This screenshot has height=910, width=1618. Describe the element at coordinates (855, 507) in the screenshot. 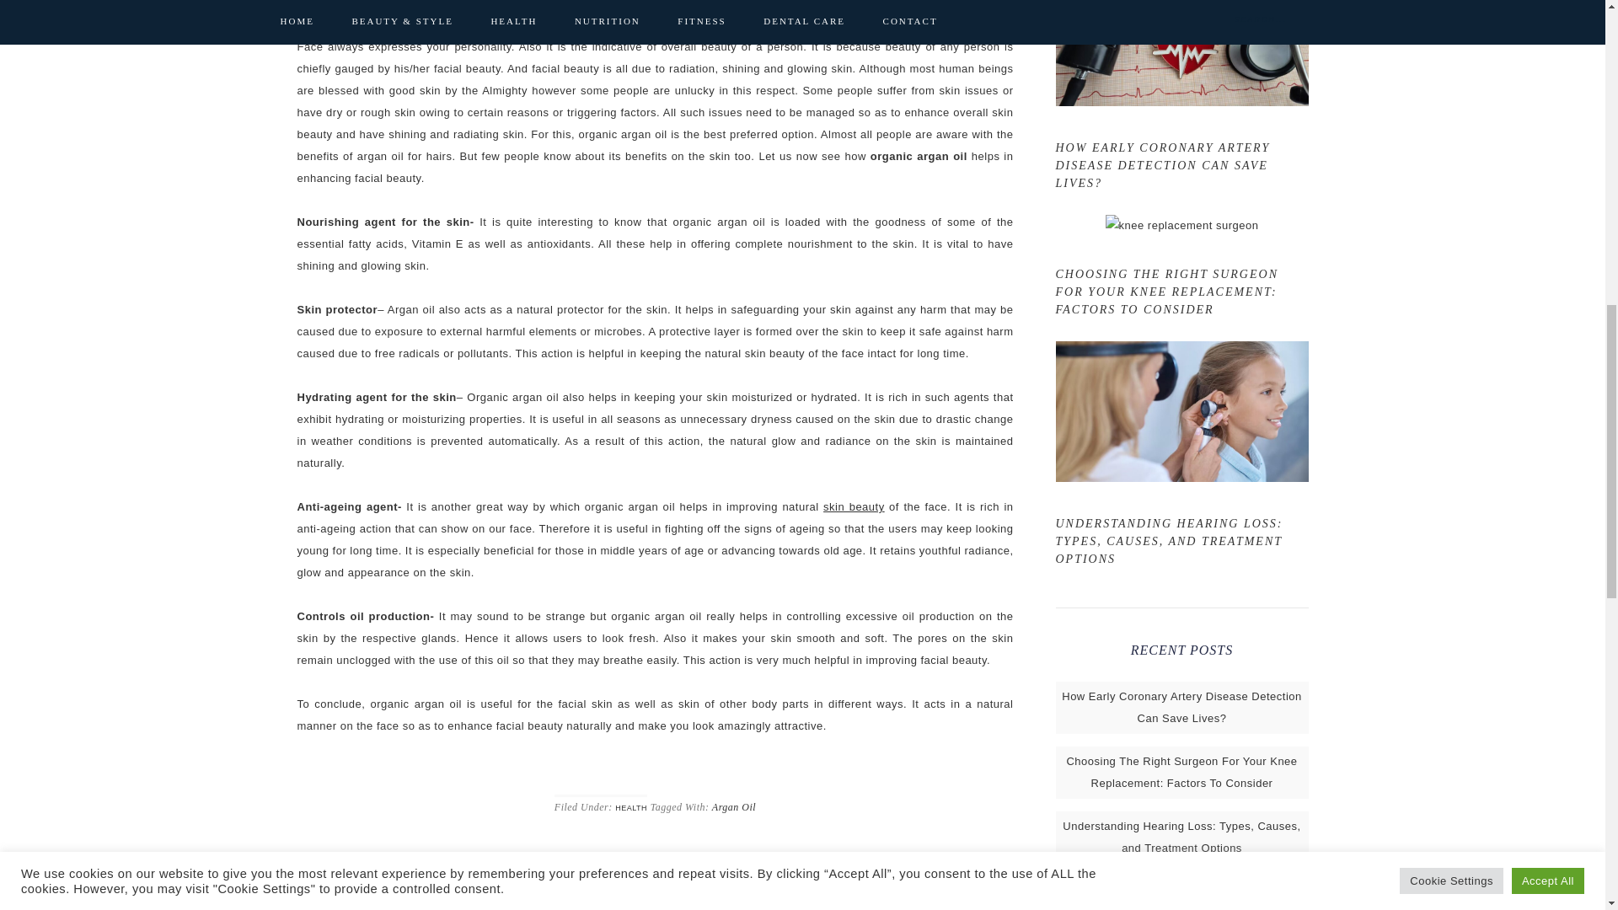

I see `skin beauty` at that location.